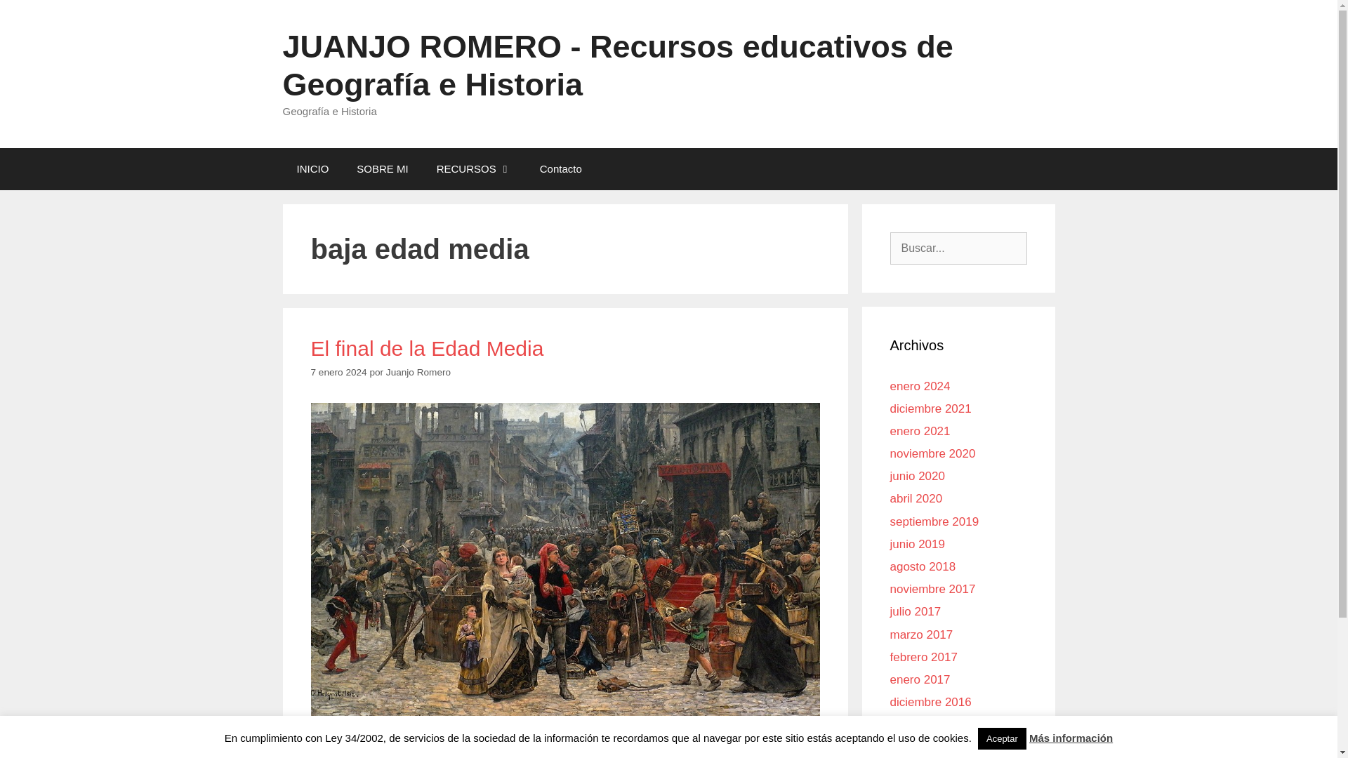 The height and width of the screenshot is (758, 1348). What do you see at coordinates (958, 247) in the screenshot?
I see `Buscar:` at bounding box center [958, 247].